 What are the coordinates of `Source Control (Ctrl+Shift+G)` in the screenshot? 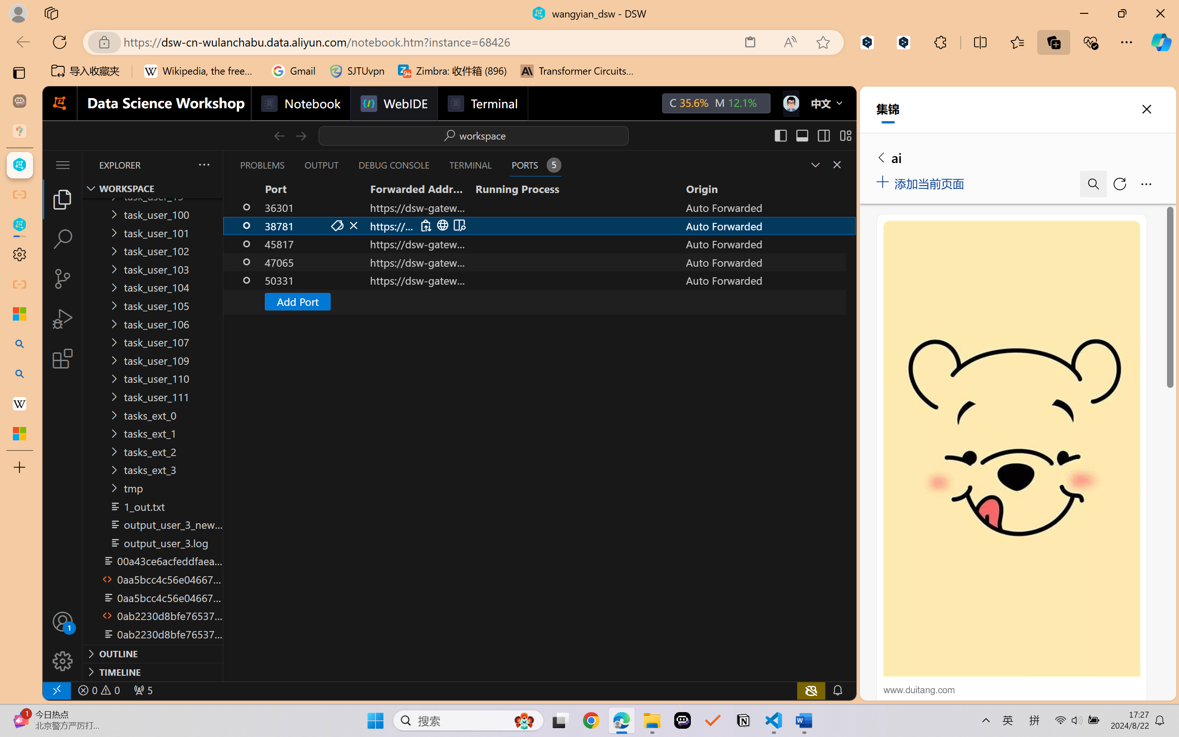 It's located at (63, 279).